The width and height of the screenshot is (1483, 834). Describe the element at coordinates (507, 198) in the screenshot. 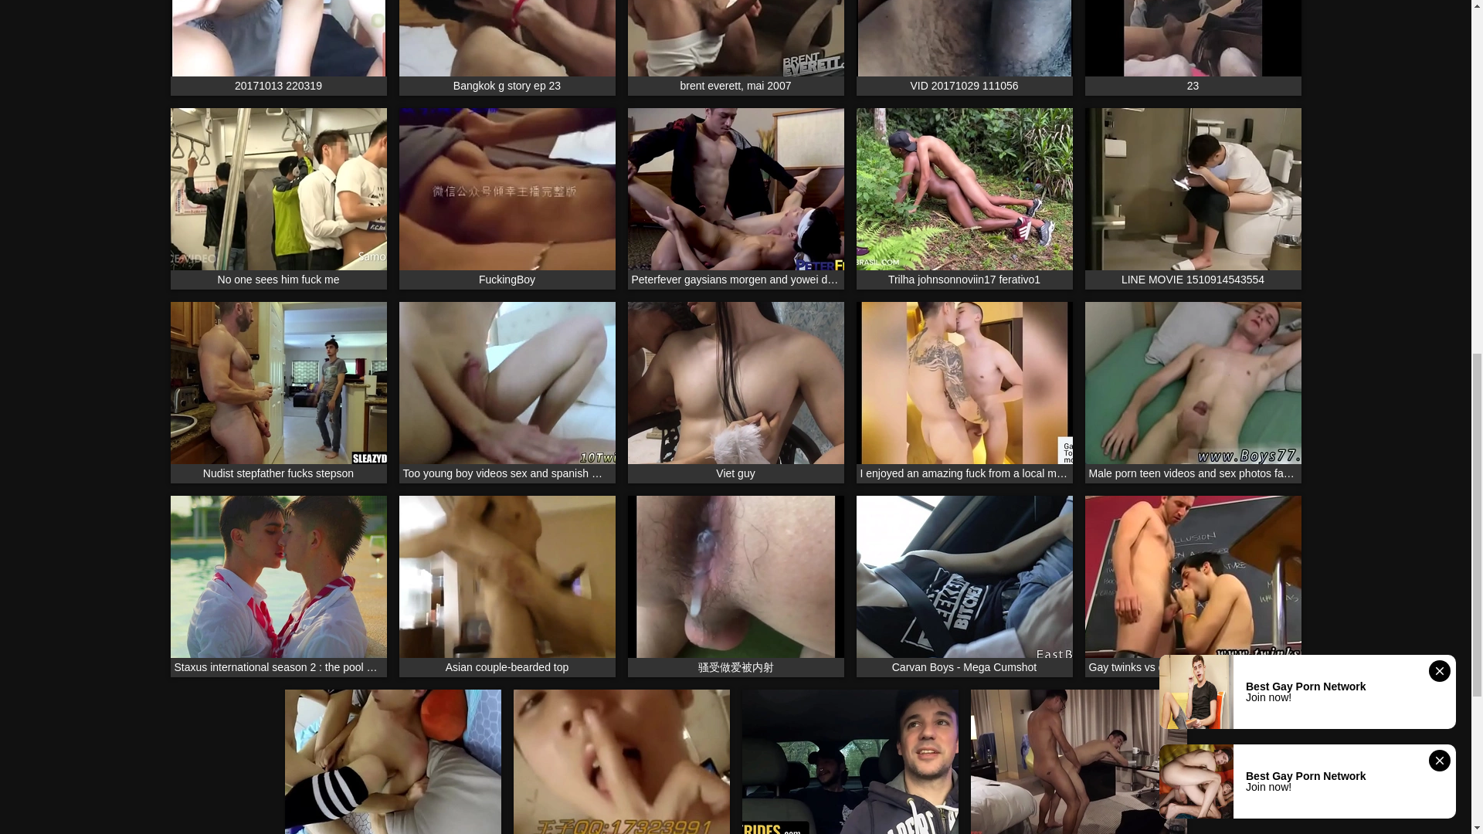

I see `FuckingBoy` at that location.